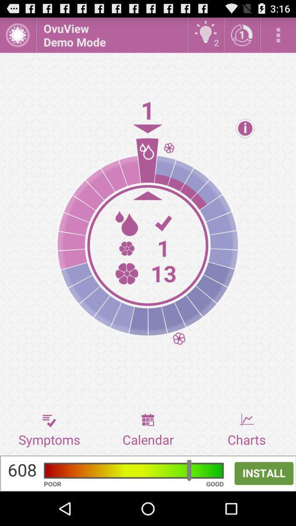  I want to click on see menu, so click(278, 35).